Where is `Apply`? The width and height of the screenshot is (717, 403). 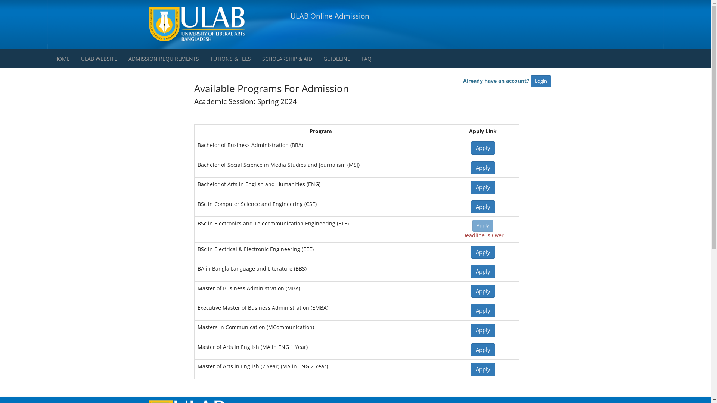 Apply is located at coordinates (483, 226).